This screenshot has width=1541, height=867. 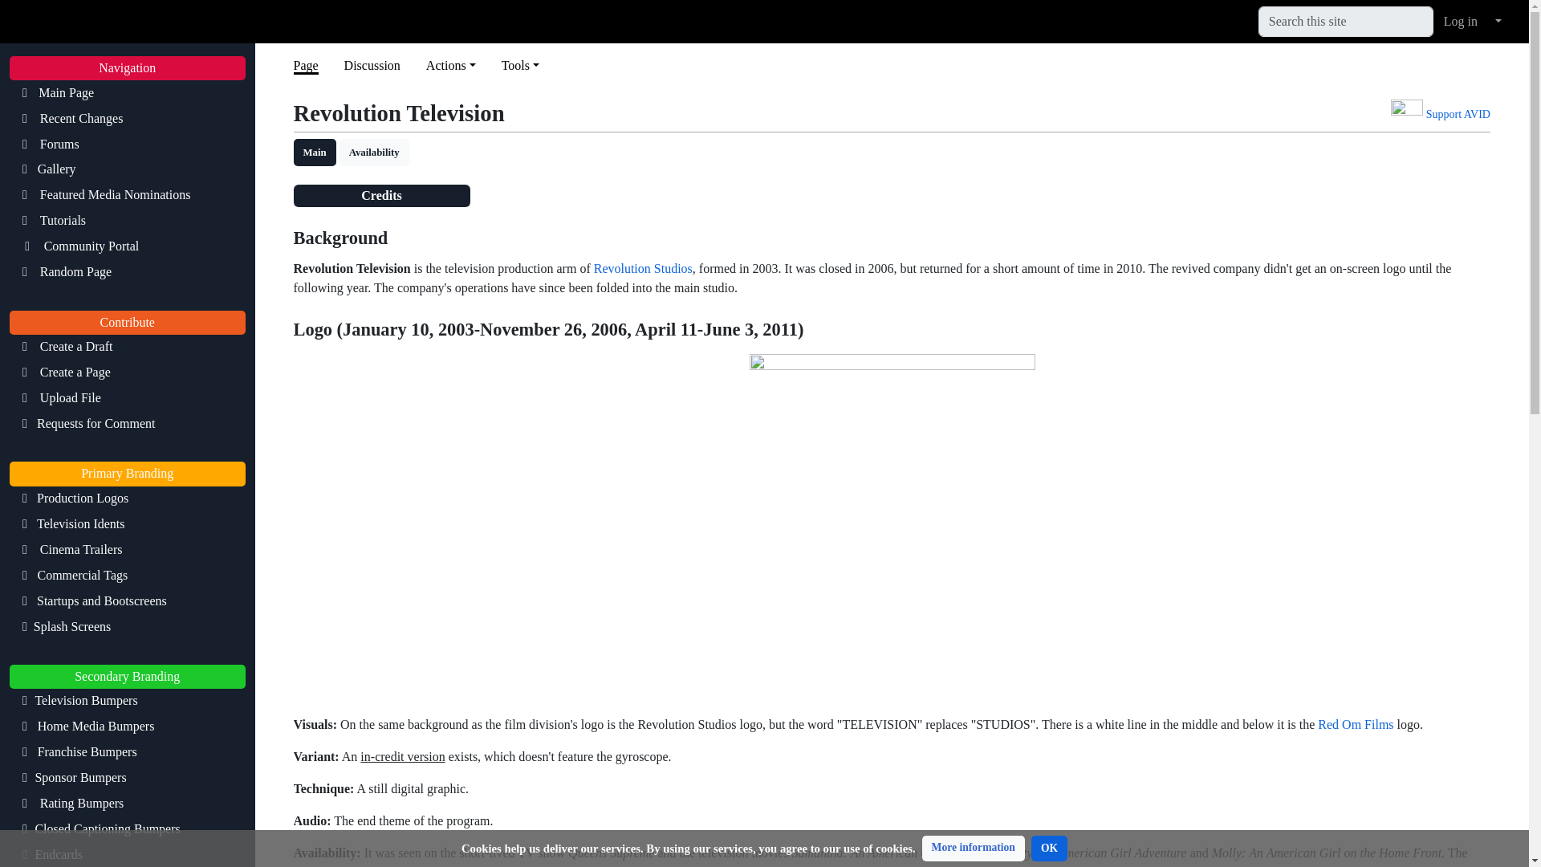 I want to click on Upload File, so click(x=127, y=397).